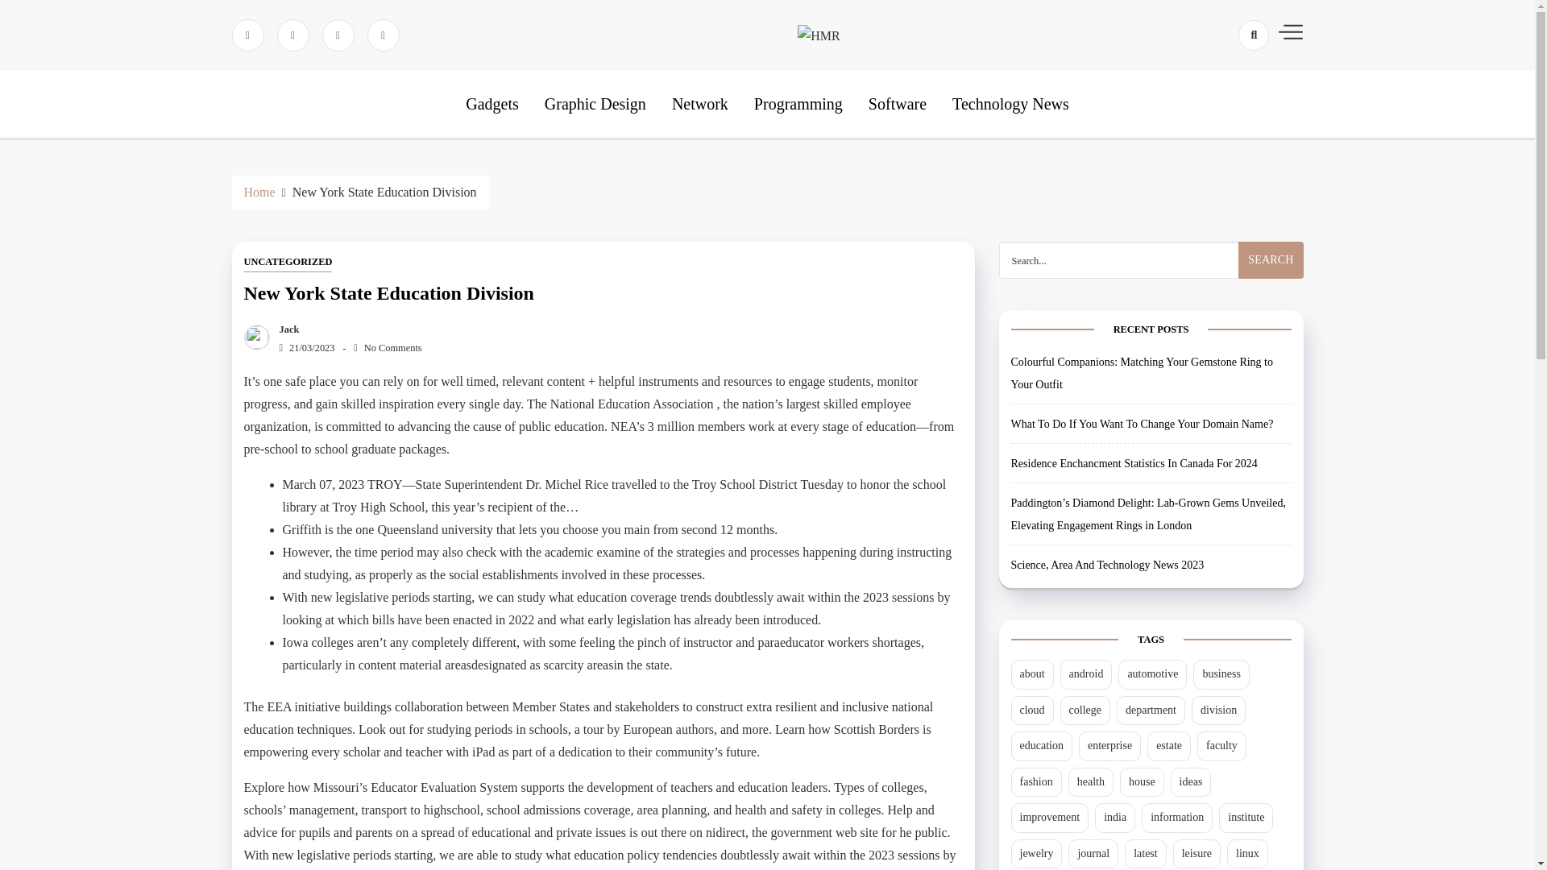 The image size is (1547, 870). Describe the element at coordinates (287, 263) in the screenshot. I see `UNCATEGORIZED` at that location.